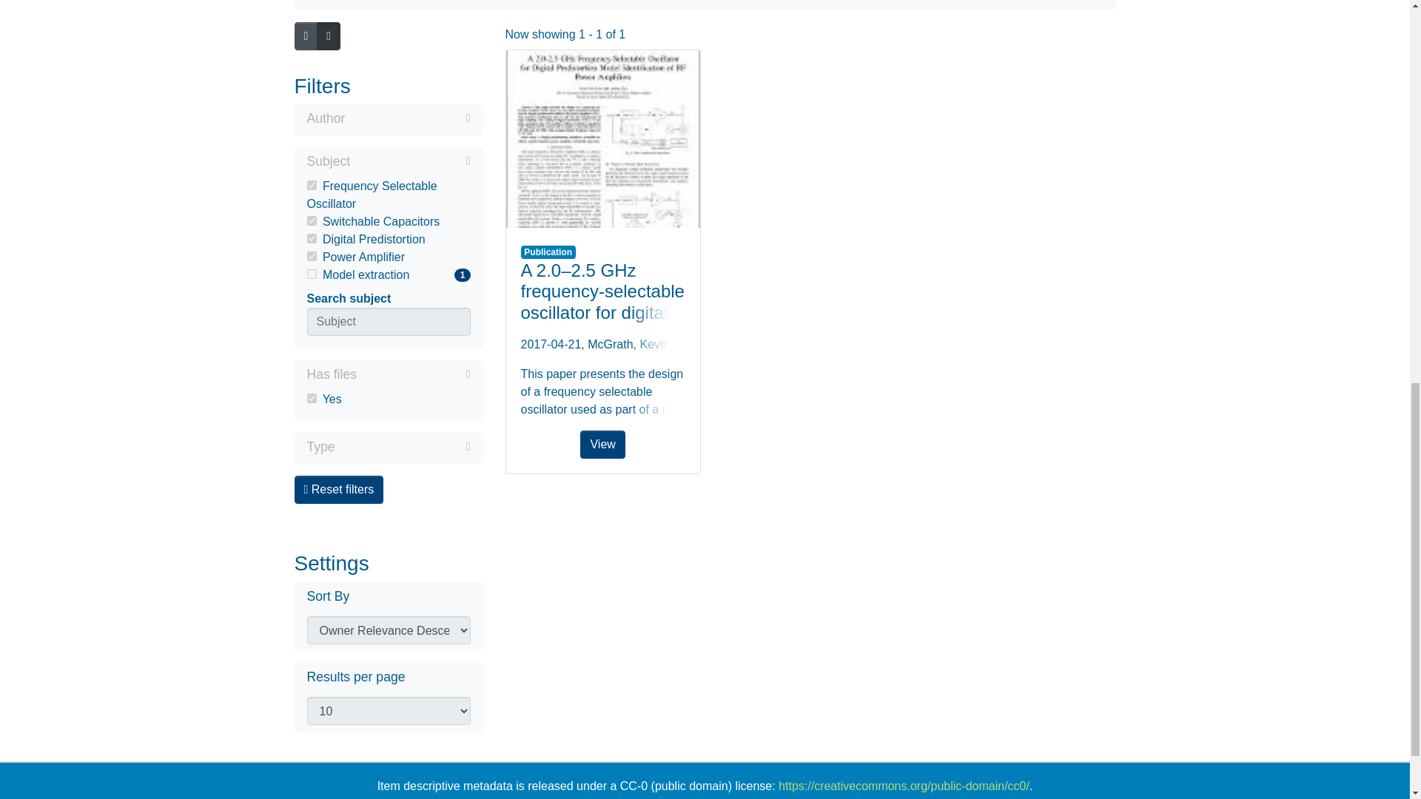  I want to click on on, so click(388, 163).